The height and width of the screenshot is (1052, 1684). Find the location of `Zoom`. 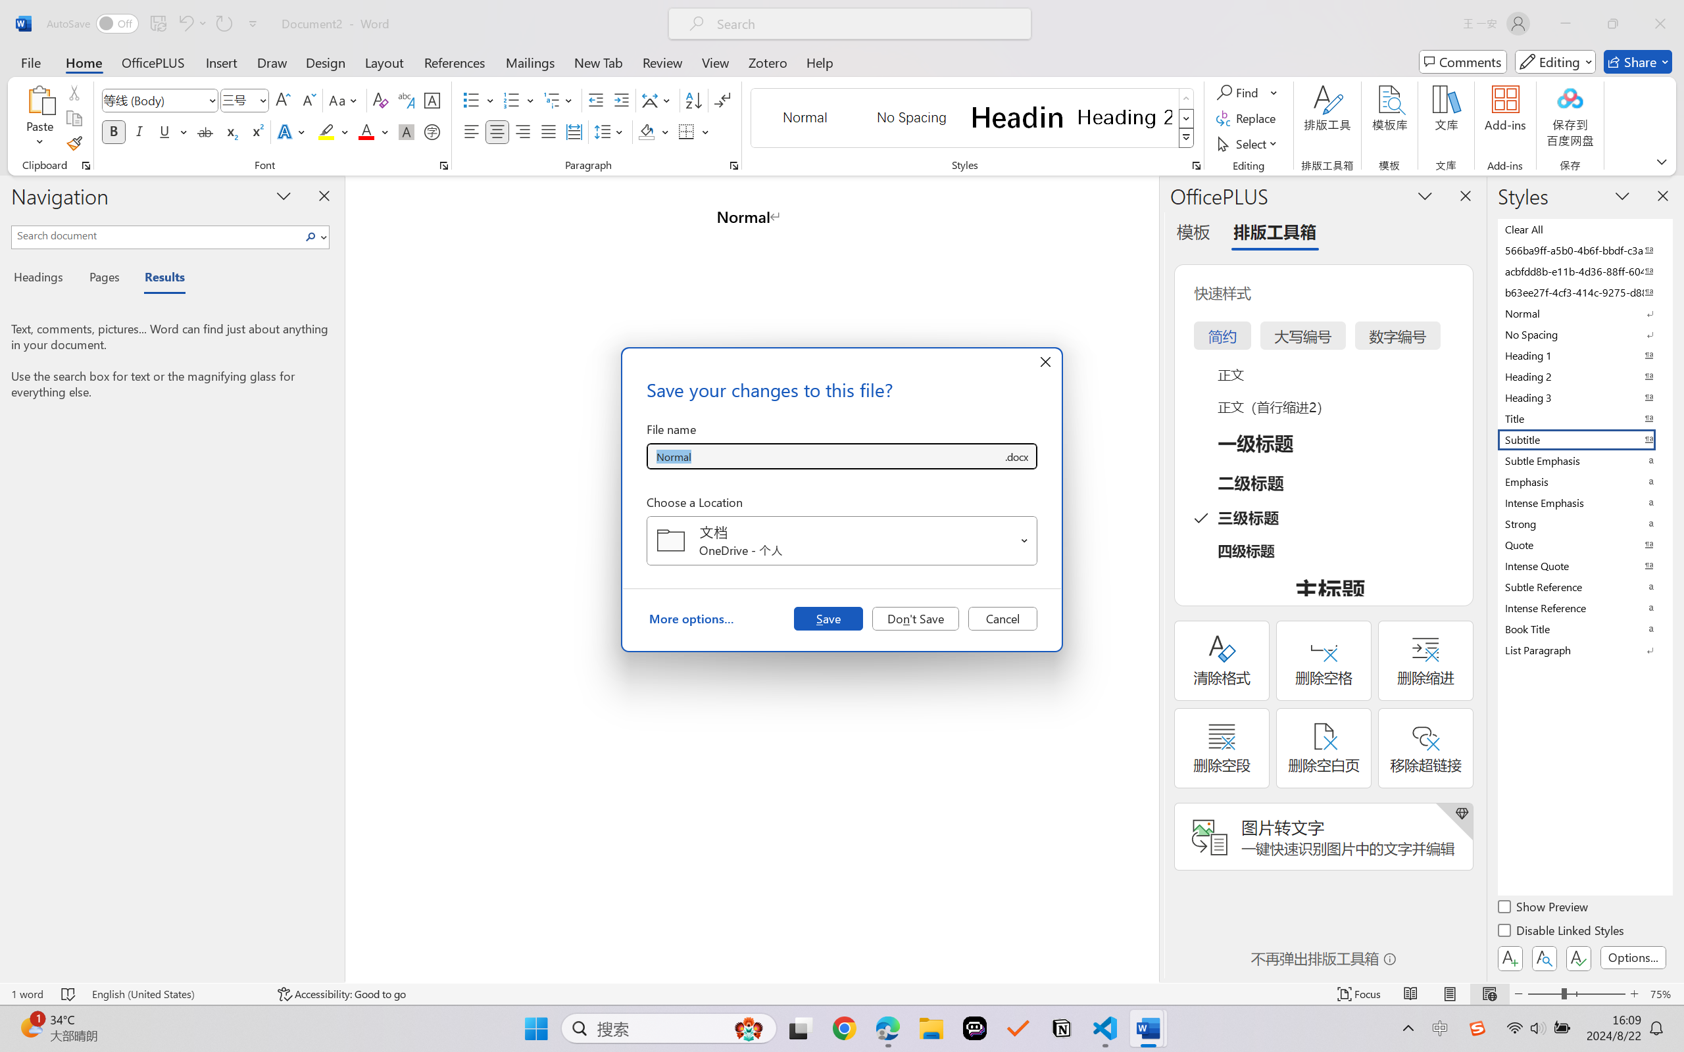

Zoom is located at coordinates (1576, 994).